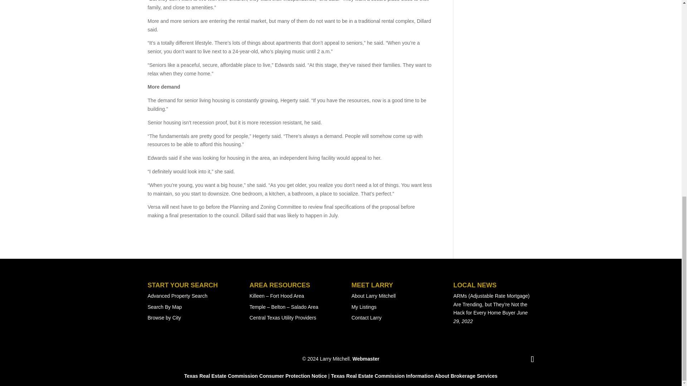 The height and width of the screenshot is (386, 687). Describe the element at coordinates (165, 307) in the screenshot. I see `Search By Map` at that location.